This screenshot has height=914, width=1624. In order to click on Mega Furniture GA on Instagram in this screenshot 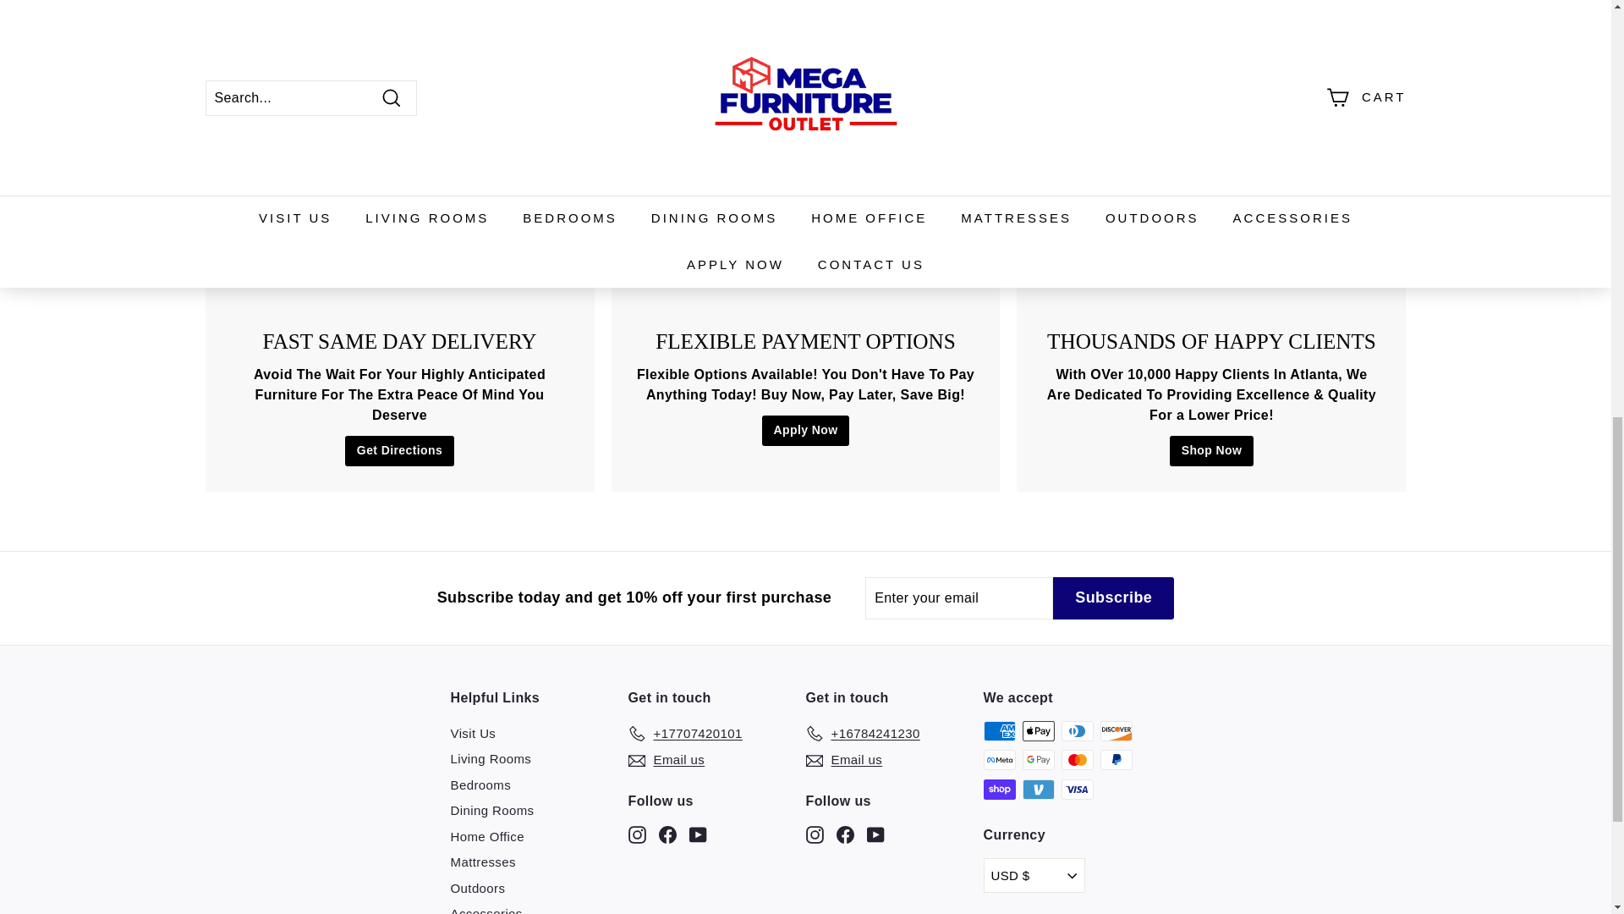, I will do `click(636, 834)`.